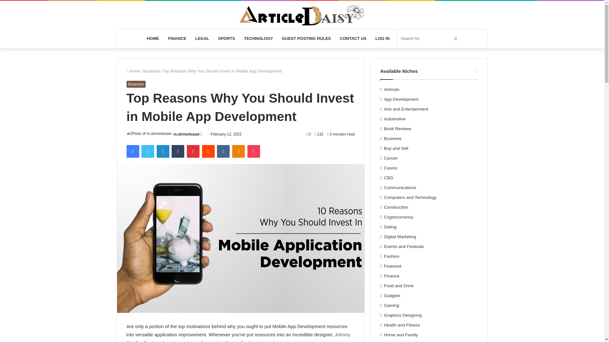  I want to click on Twitter, so click(147, 151).